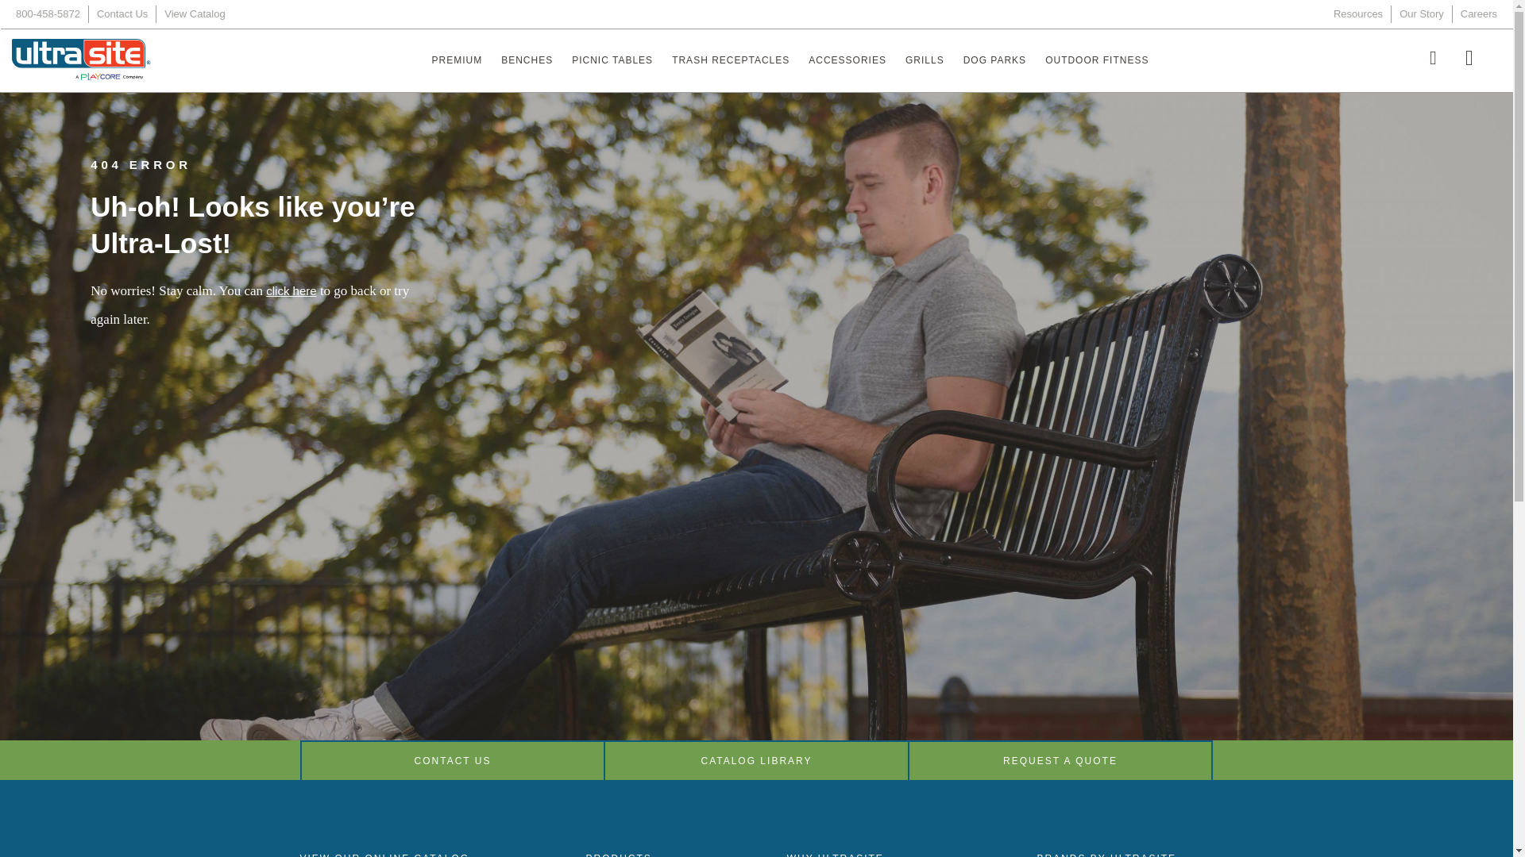 This screenshot has height=857, width=1525. I want to click on TRASH RECEPTACLES, so click(731, 60).